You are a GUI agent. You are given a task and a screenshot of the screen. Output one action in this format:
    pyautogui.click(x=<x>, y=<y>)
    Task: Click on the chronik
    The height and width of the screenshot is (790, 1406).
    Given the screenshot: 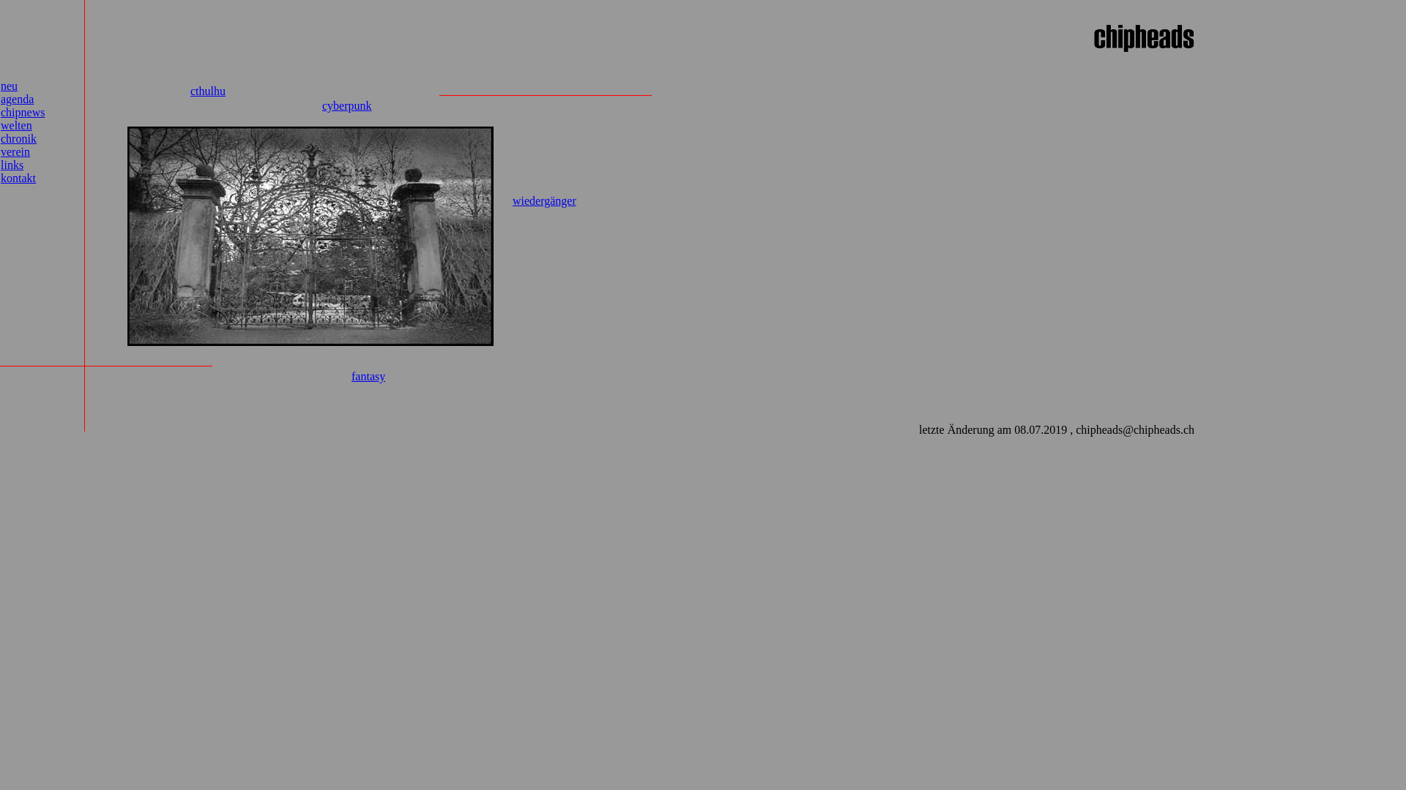 What is the action you would take?
    pyautogui.click(x=19, y=139)
    